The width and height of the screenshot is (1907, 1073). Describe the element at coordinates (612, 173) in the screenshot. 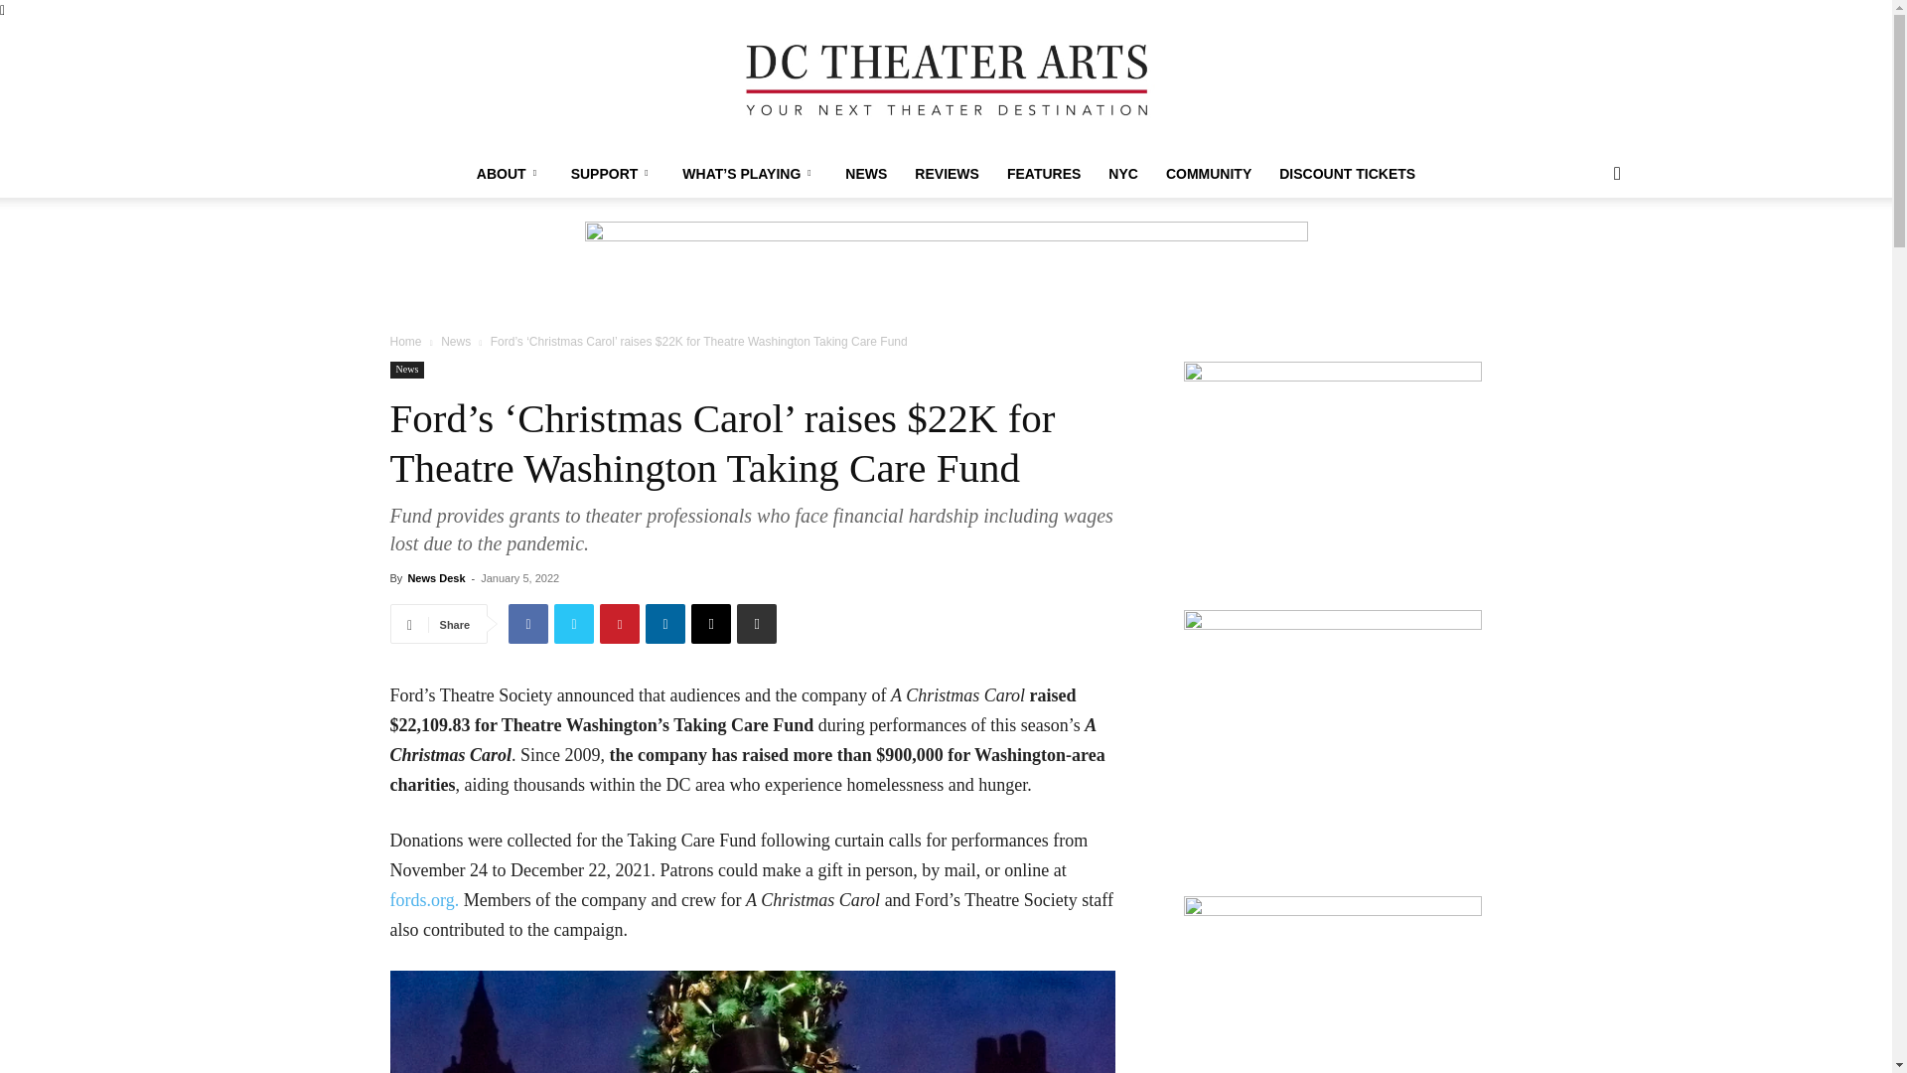

I see `SUPPORT` at that location.